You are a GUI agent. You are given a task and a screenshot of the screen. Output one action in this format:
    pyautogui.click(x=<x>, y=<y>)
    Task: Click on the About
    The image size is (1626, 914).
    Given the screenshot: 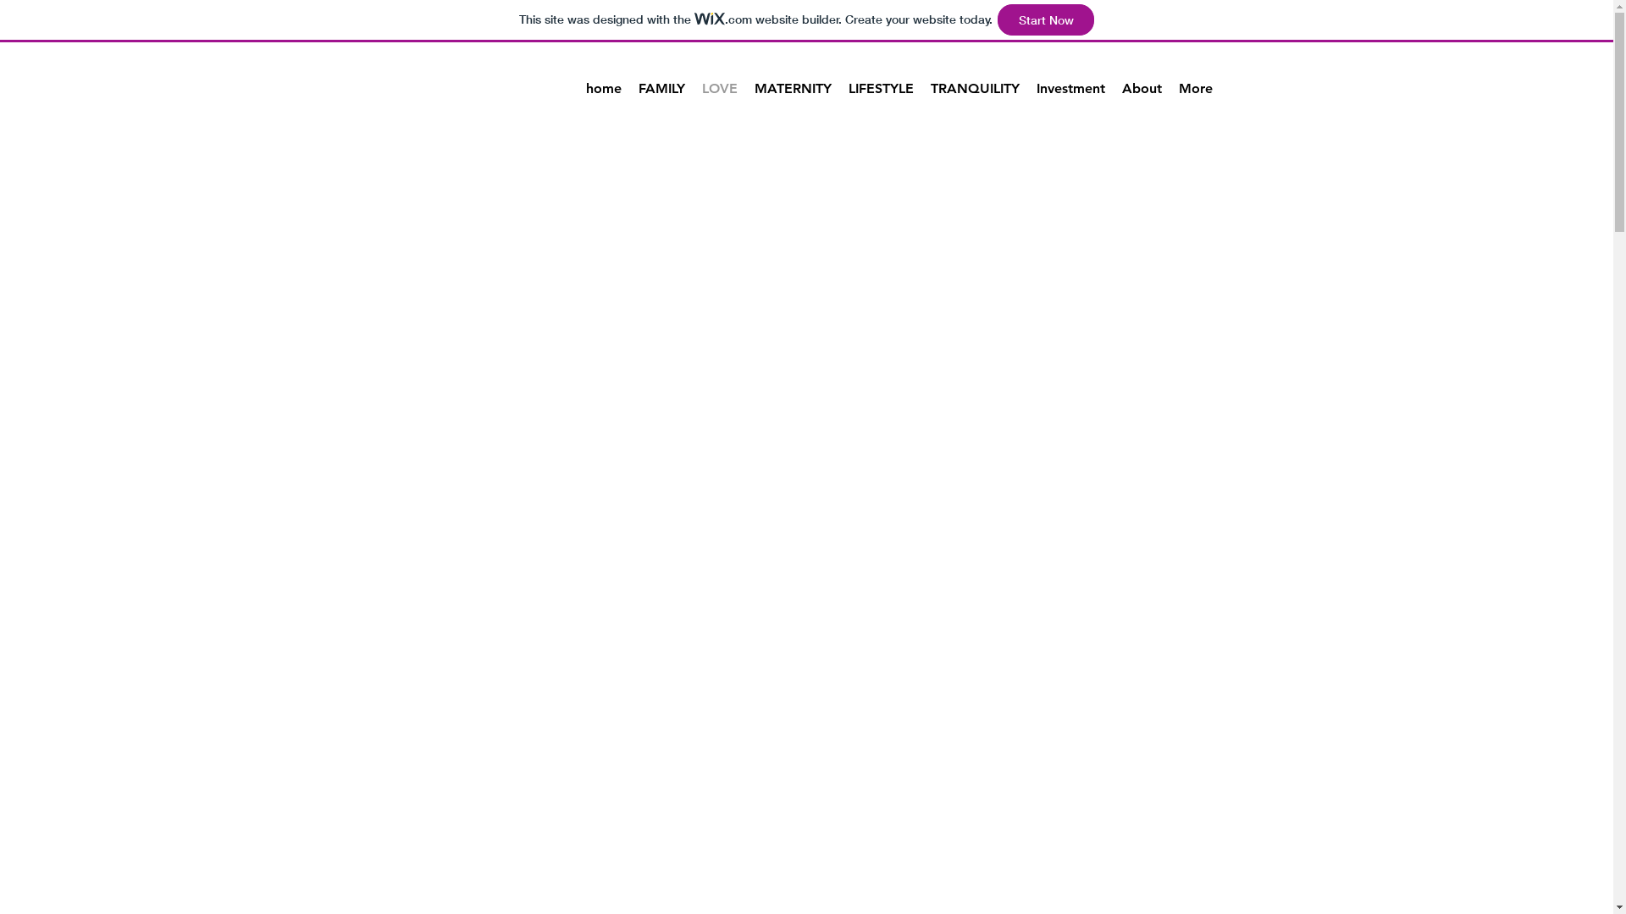 What is the action you would take?
    pyautogui.click(x=1142, y=95)
    